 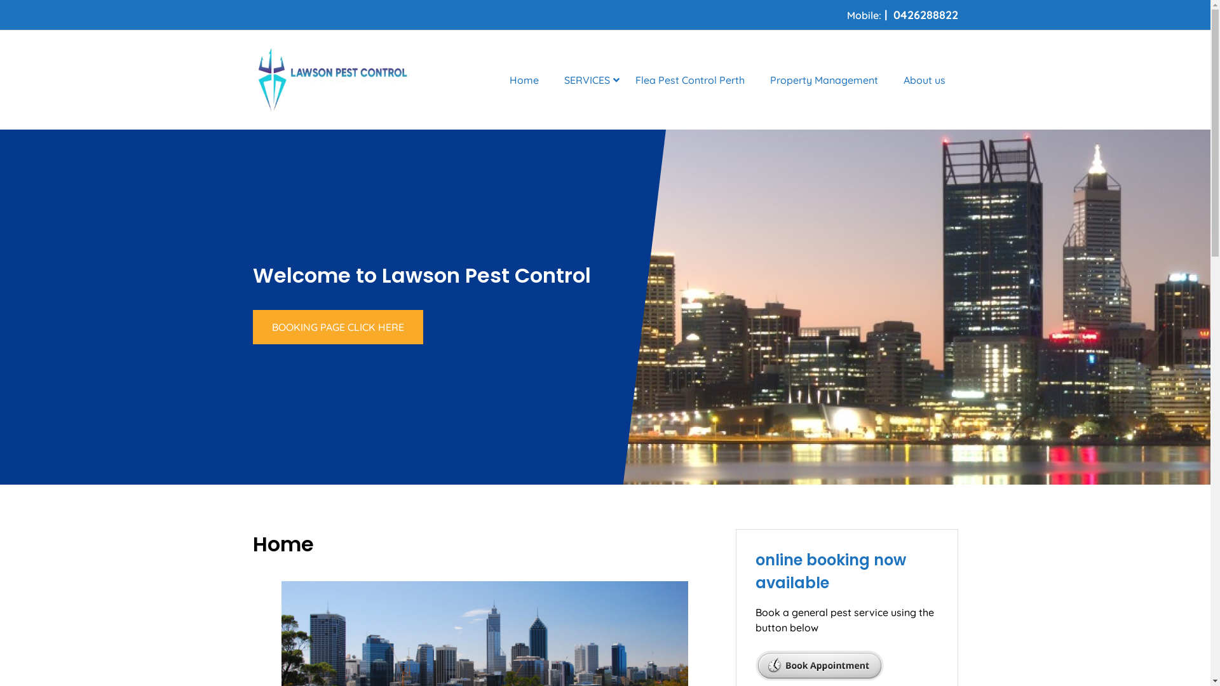 I want to click on BOOKING PAGE CLICK HERE, so click(x=338, y=327).